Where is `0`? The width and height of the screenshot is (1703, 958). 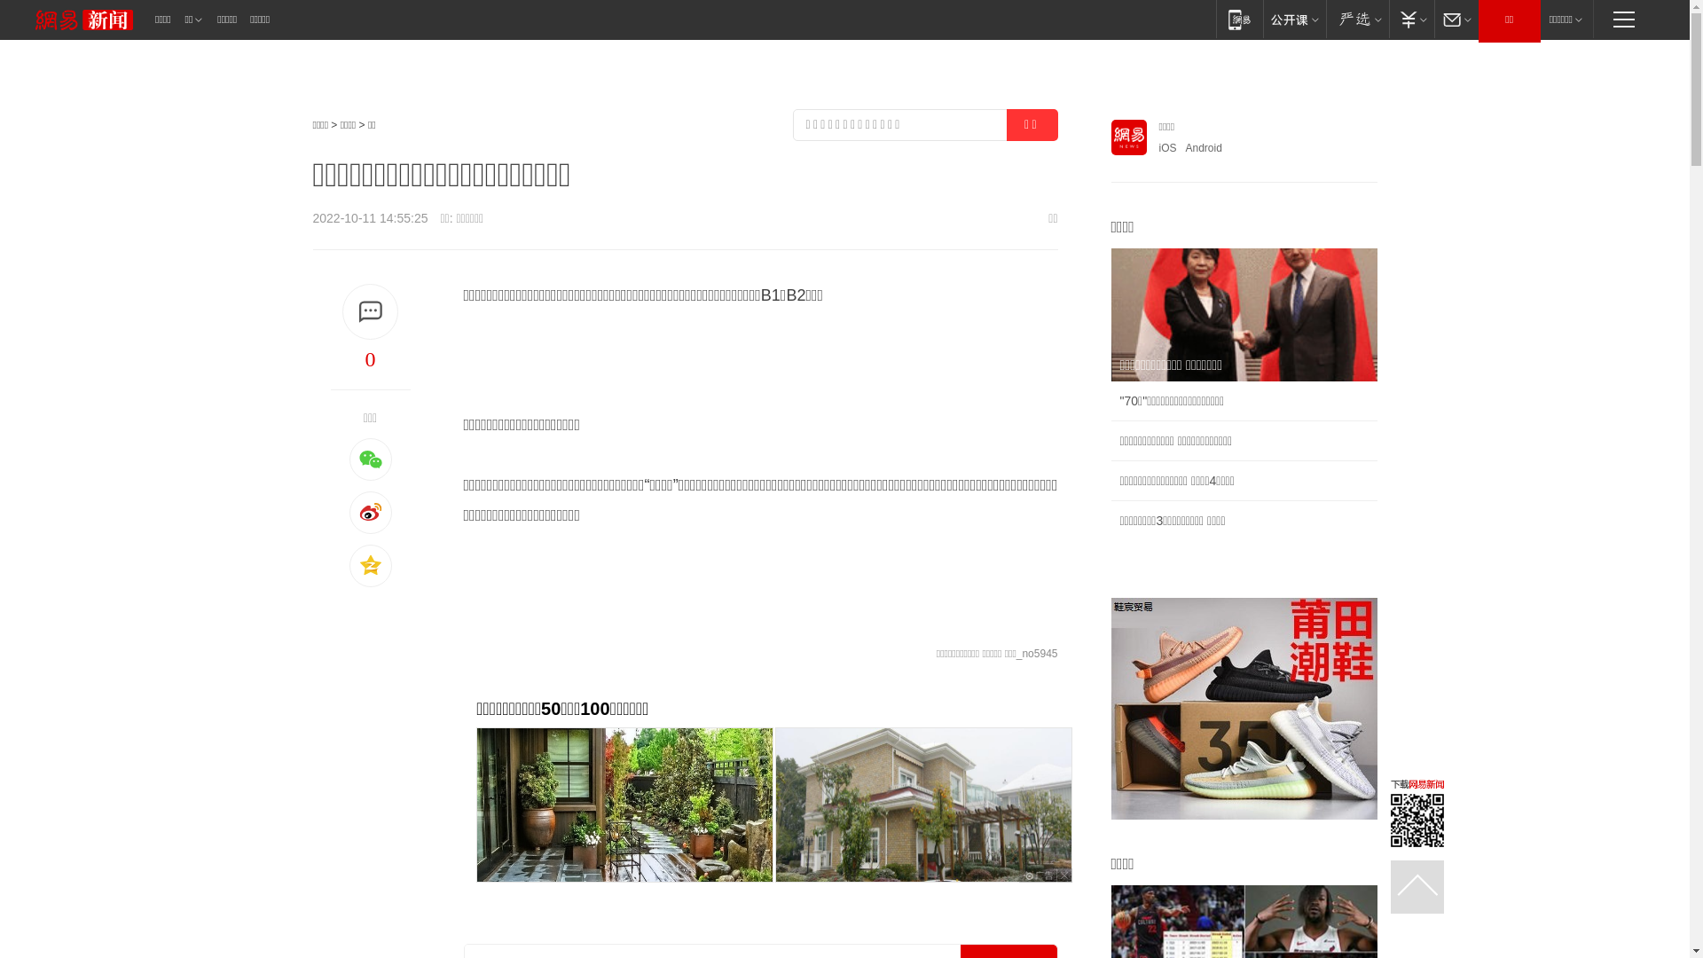
0 is located at coordinates (370, 359).